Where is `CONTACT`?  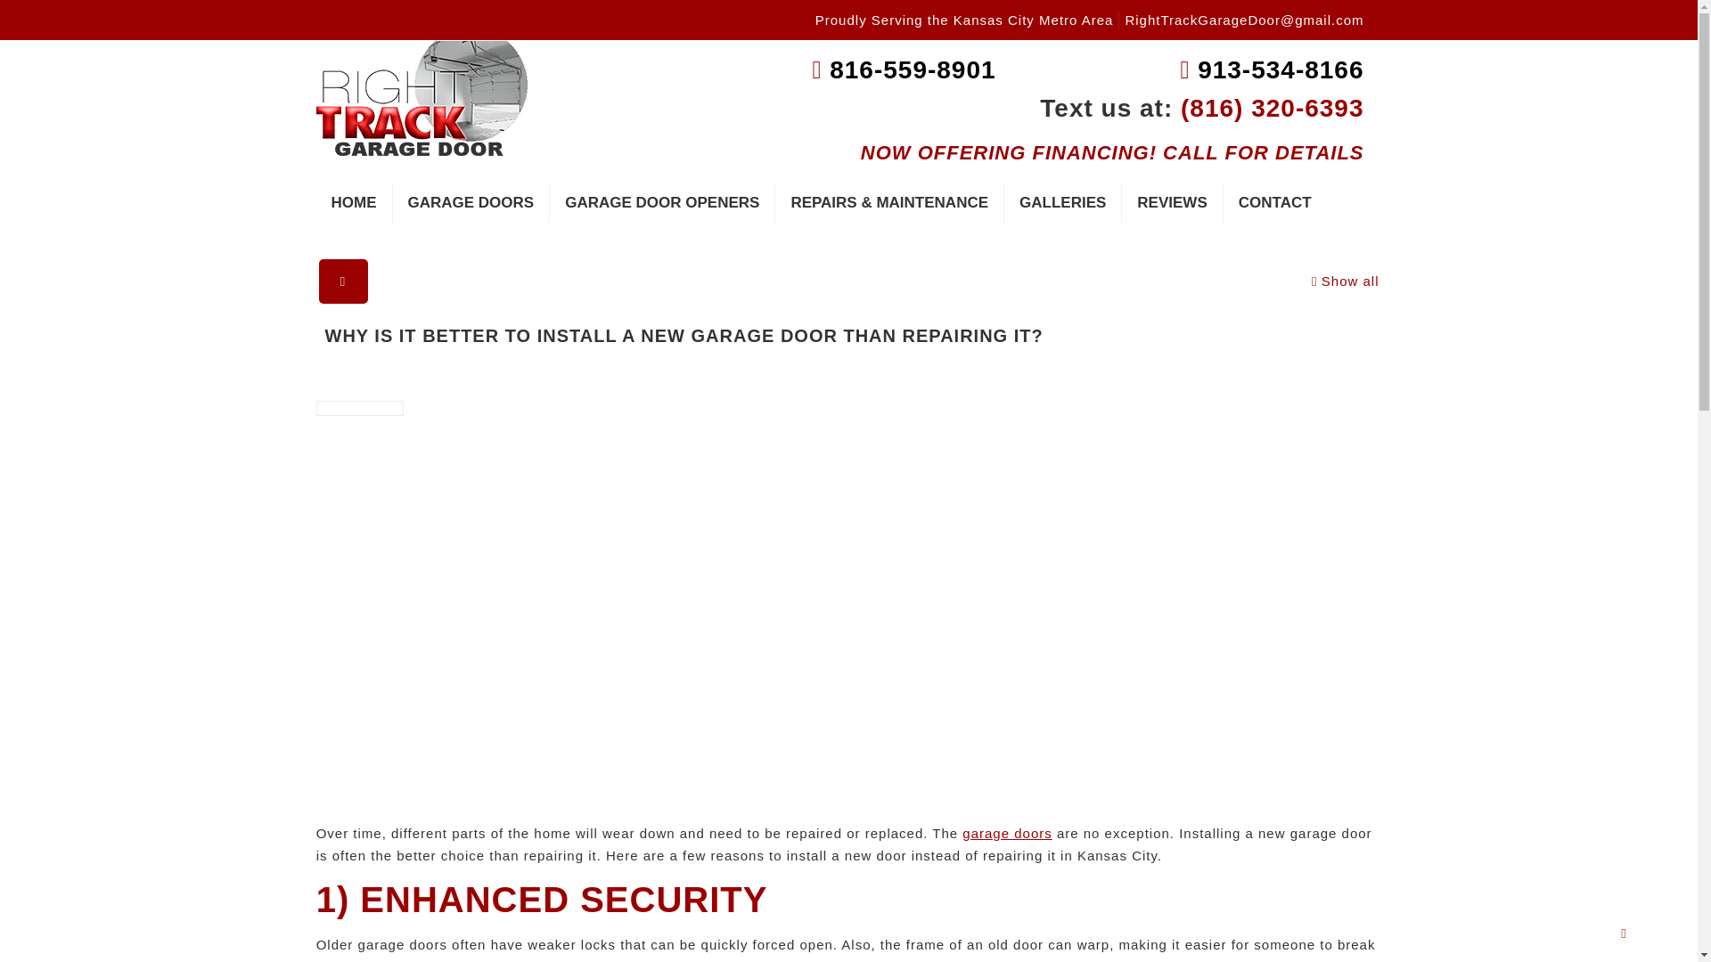
CONTACT is located at coordinates (1274, 202).